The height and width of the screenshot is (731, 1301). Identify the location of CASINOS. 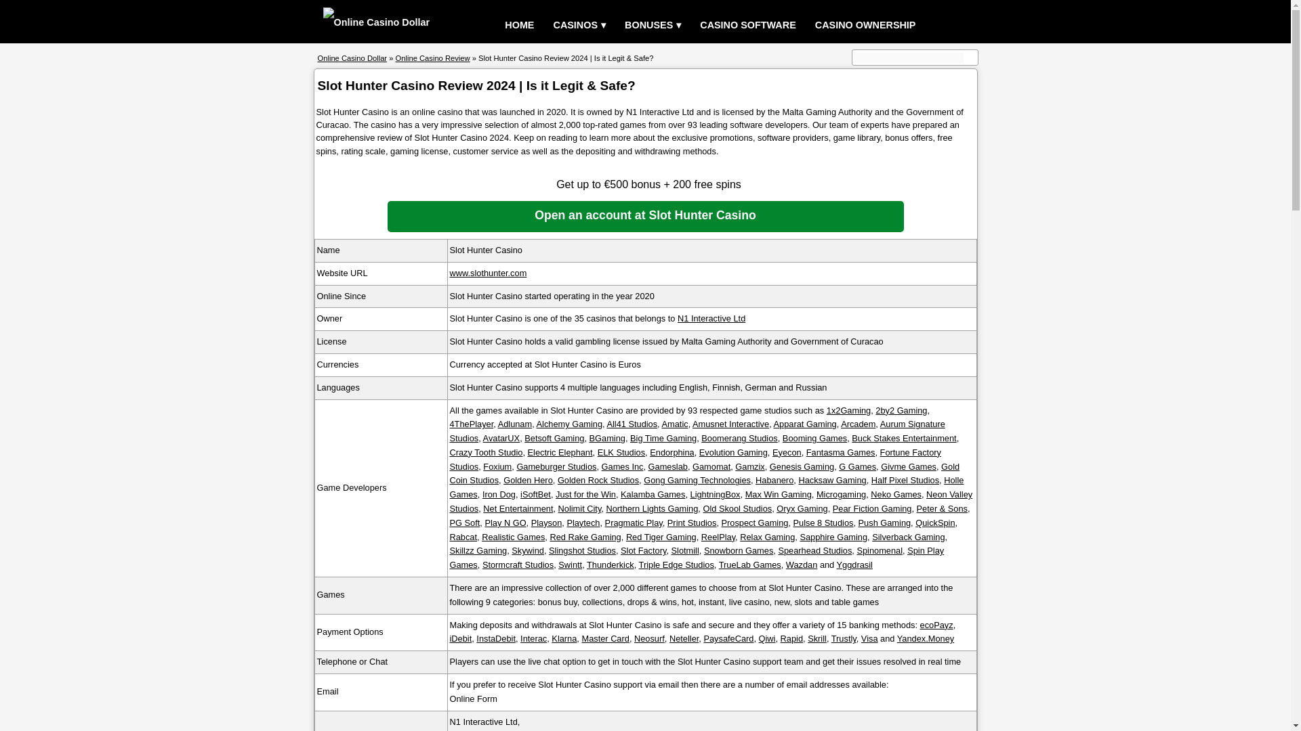
(579, 26).